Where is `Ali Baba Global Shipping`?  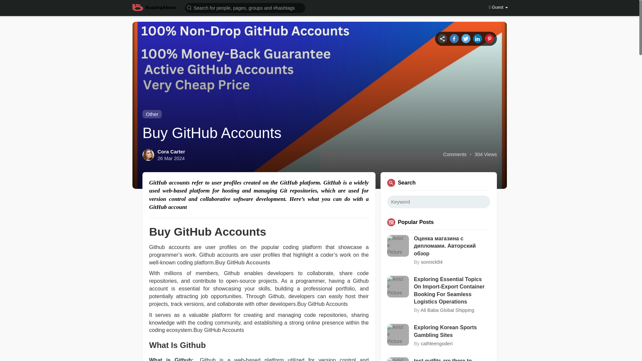
Ali Baba Global Shipping is located at coordinates (447, 310).